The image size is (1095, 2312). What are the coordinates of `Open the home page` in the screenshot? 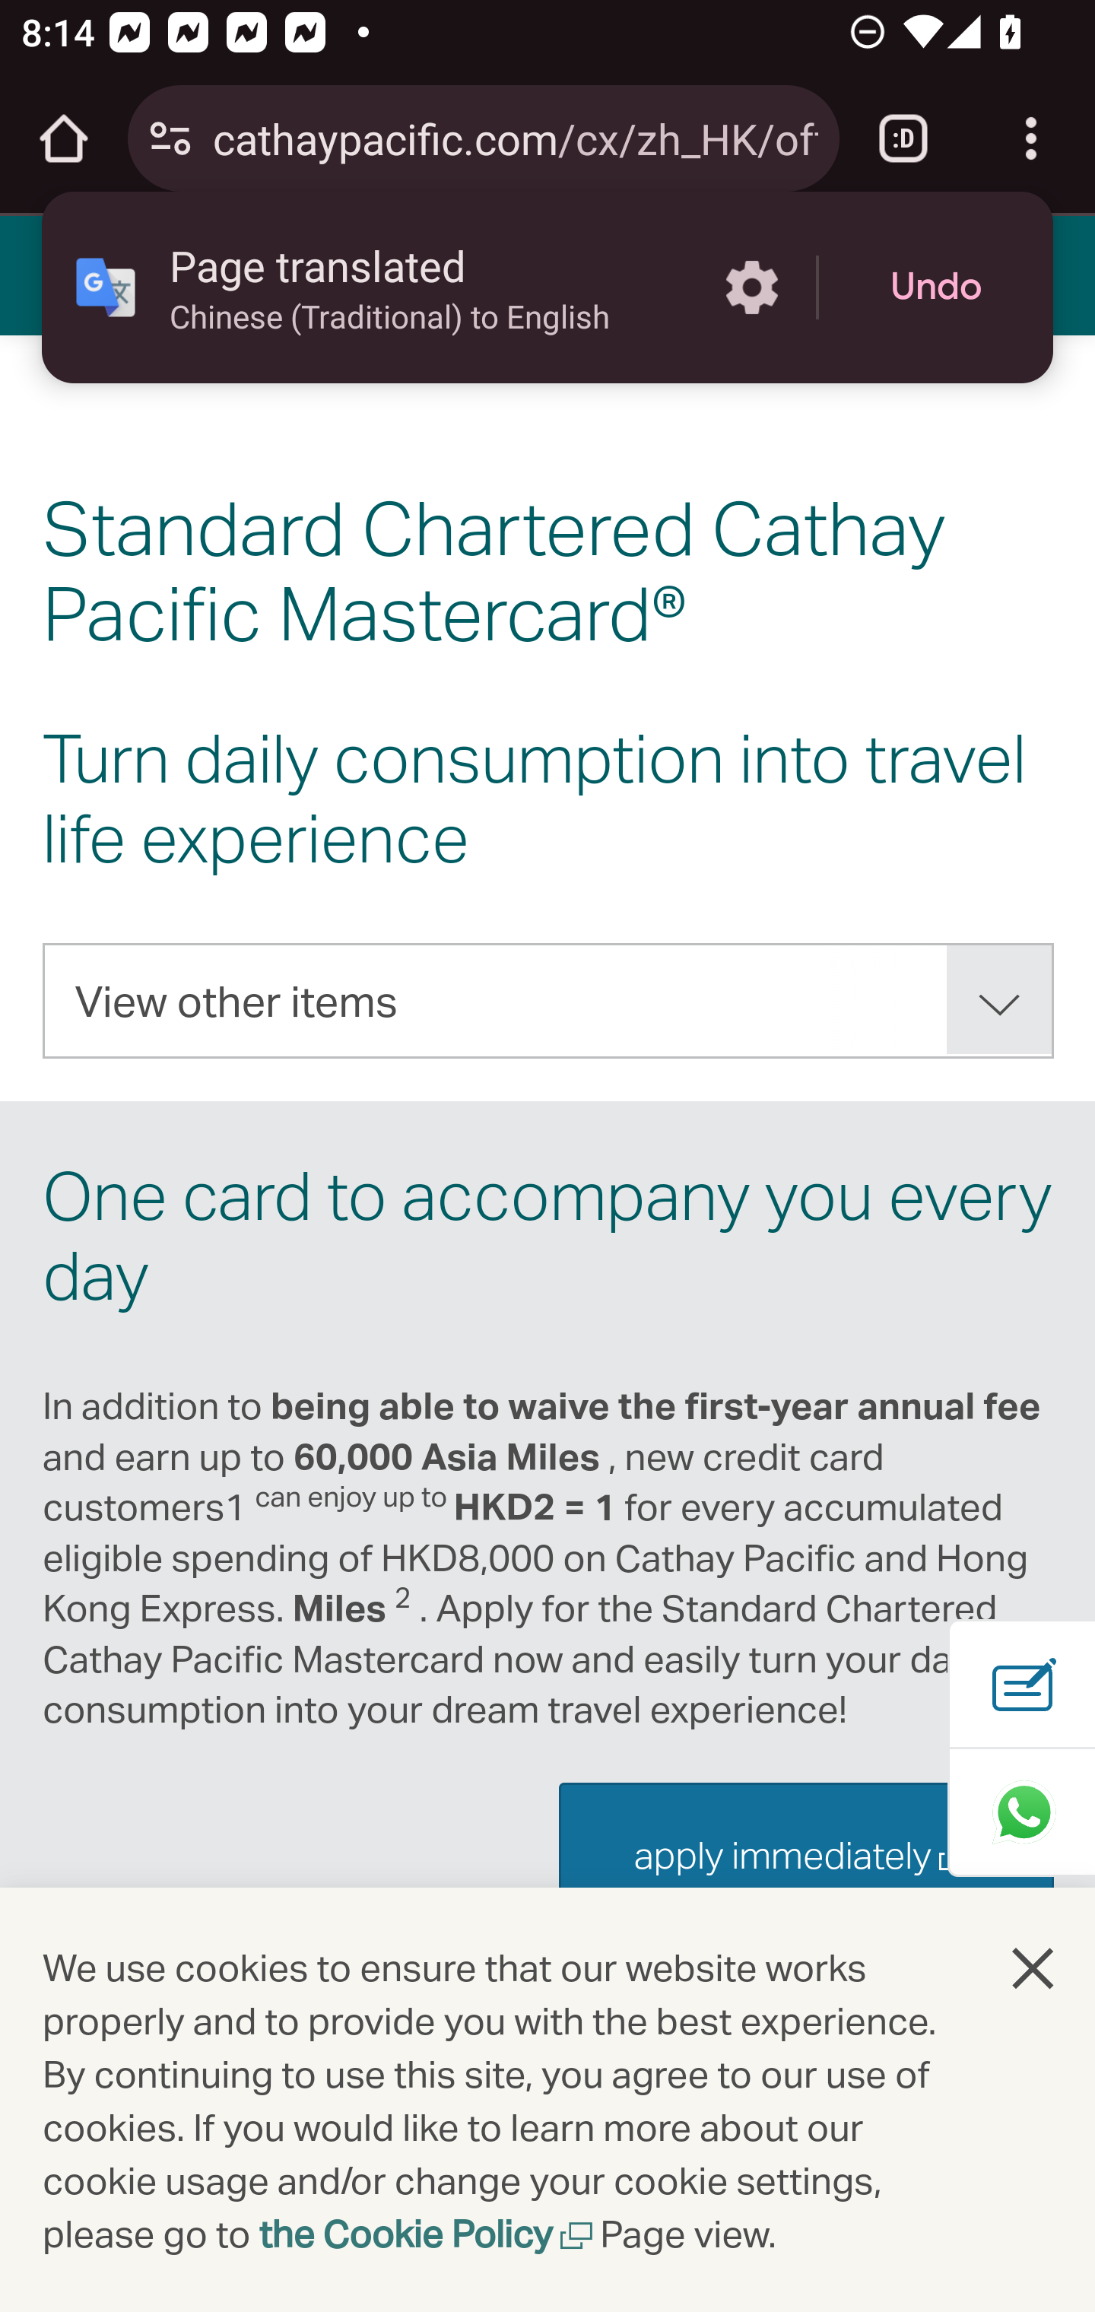 It's located at (64, 138).